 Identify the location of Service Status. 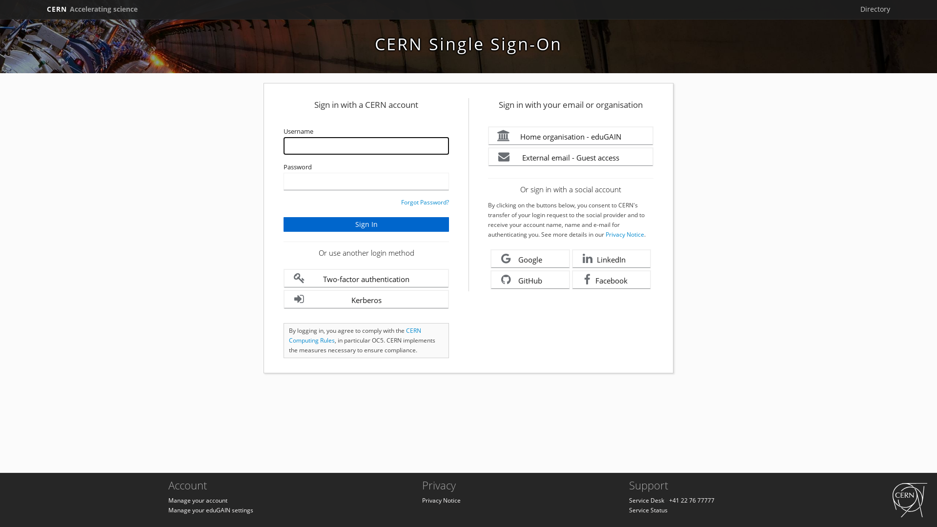
(648, 510).